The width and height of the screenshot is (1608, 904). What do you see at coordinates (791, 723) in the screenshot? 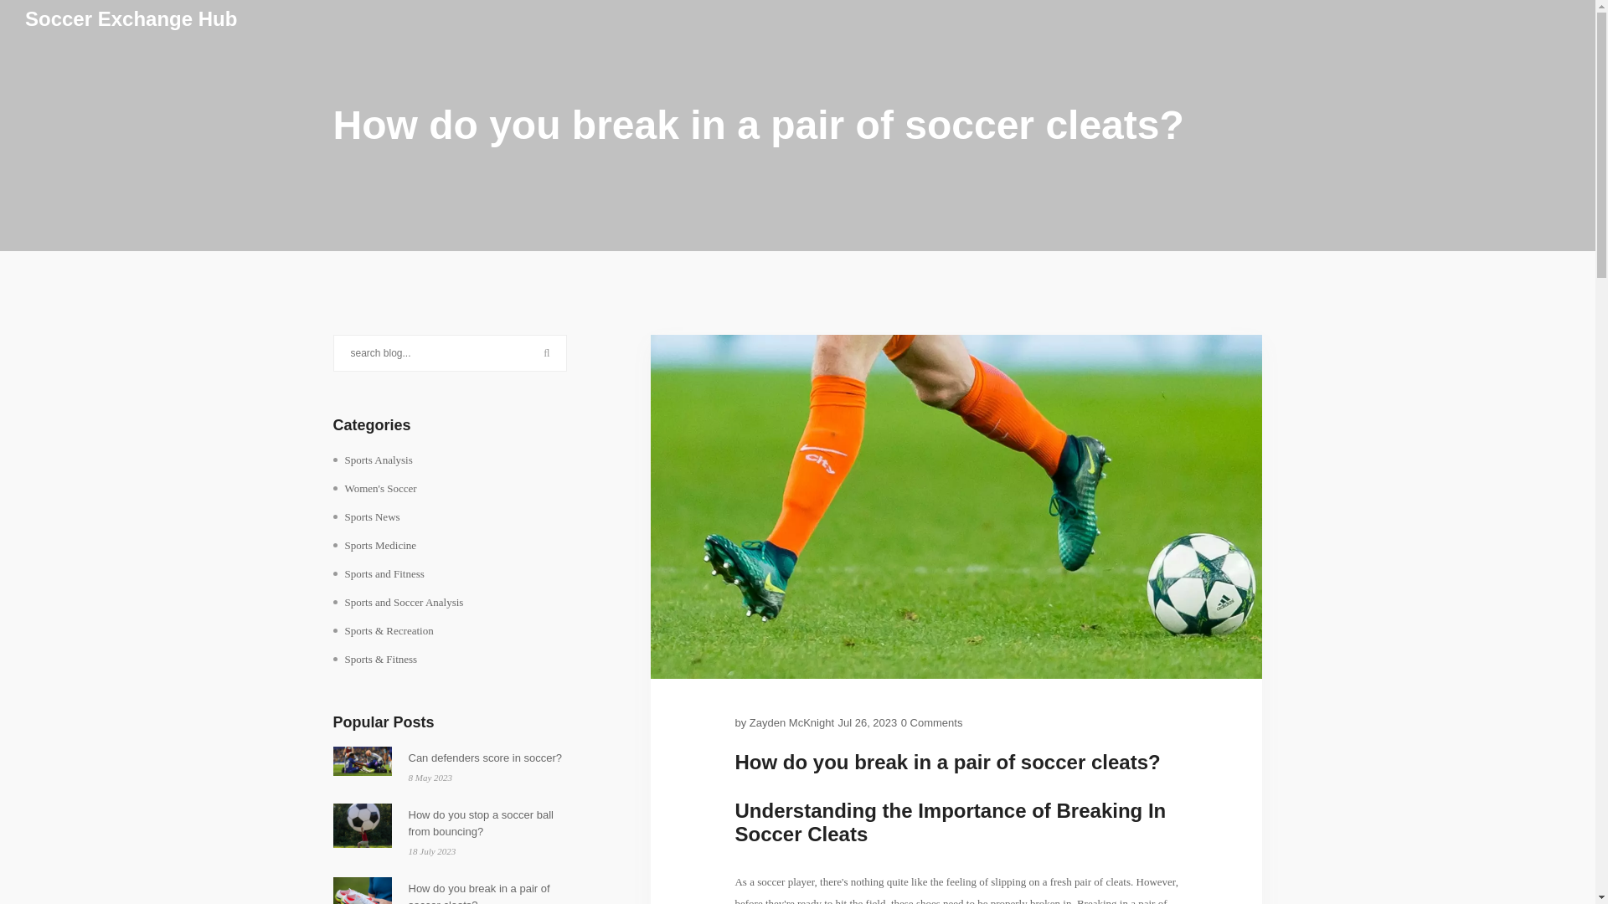
I see `Zayden McKnight` at bounding box center [791, 723].